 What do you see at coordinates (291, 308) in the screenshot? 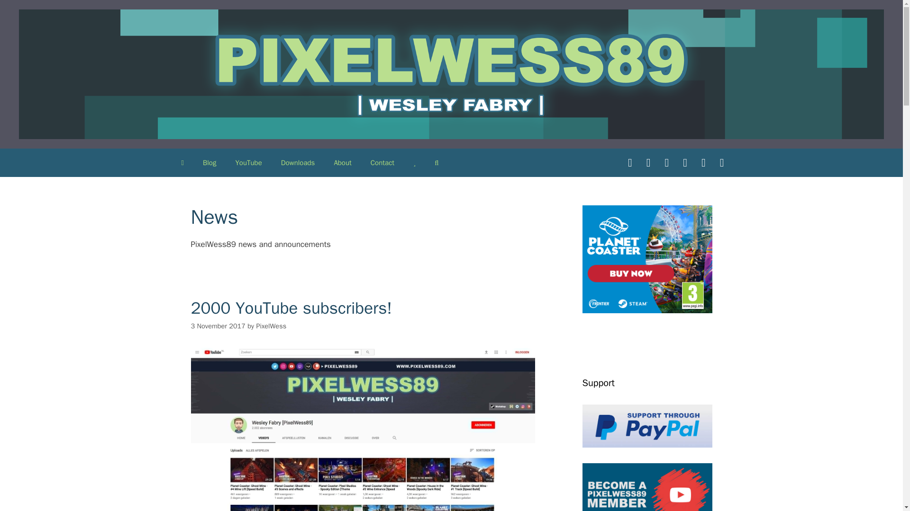
I see `2000 YouTube subscribers!` at bounding box center [291, 308].